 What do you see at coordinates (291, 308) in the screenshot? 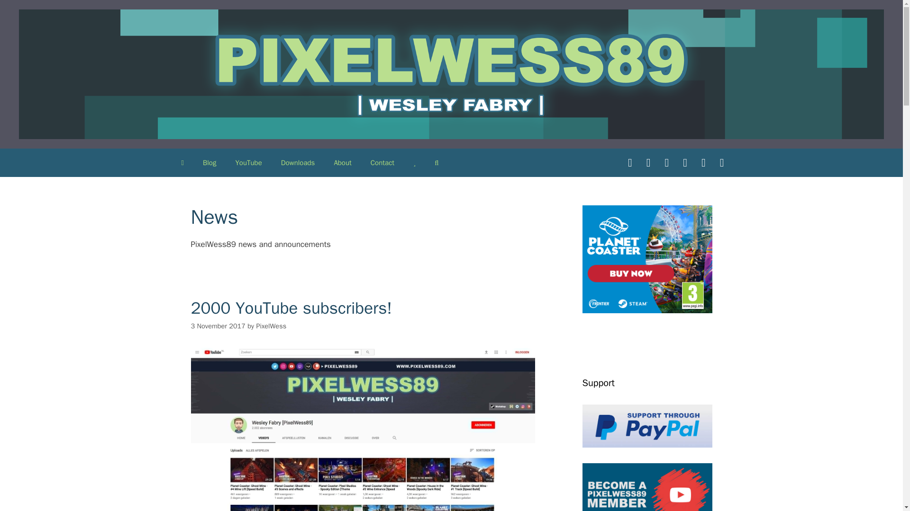
I see `2000 YouTube subscribers!` at bounding box center [291, 308].